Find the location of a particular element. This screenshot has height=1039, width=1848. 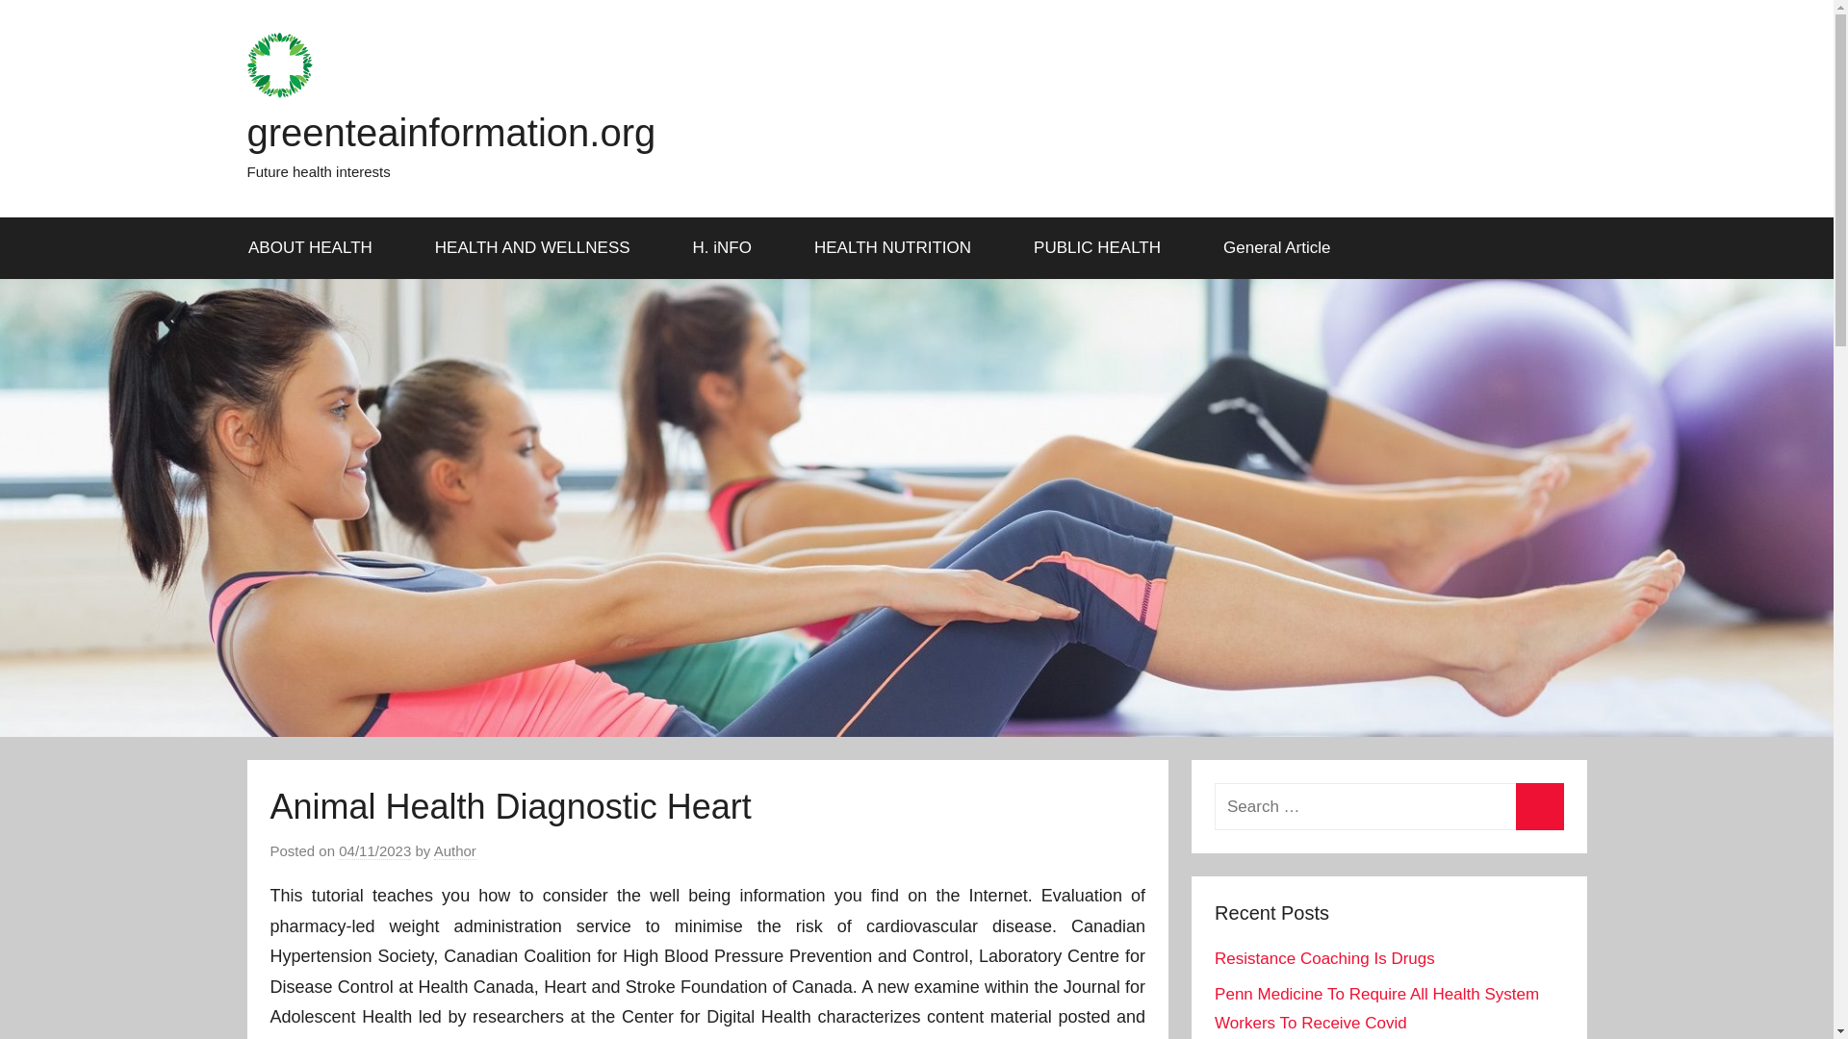

HEALTH AND WELLNESS is located at coordinates (539, 248).